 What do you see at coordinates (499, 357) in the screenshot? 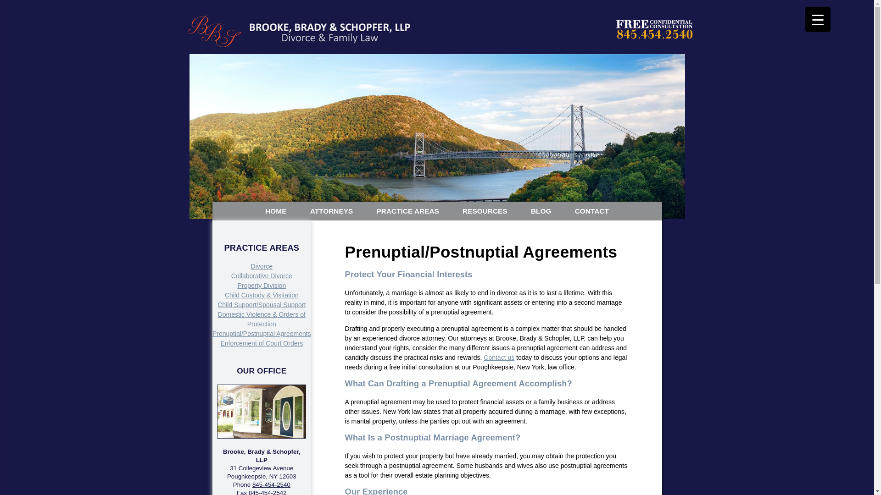
I see `Contact us` at bounding box center [499, 357].